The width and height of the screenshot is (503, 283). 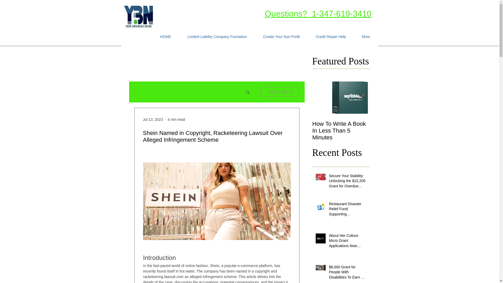 I want to click on Questions?  1-347-619-3410, so click(x=318, y=14).